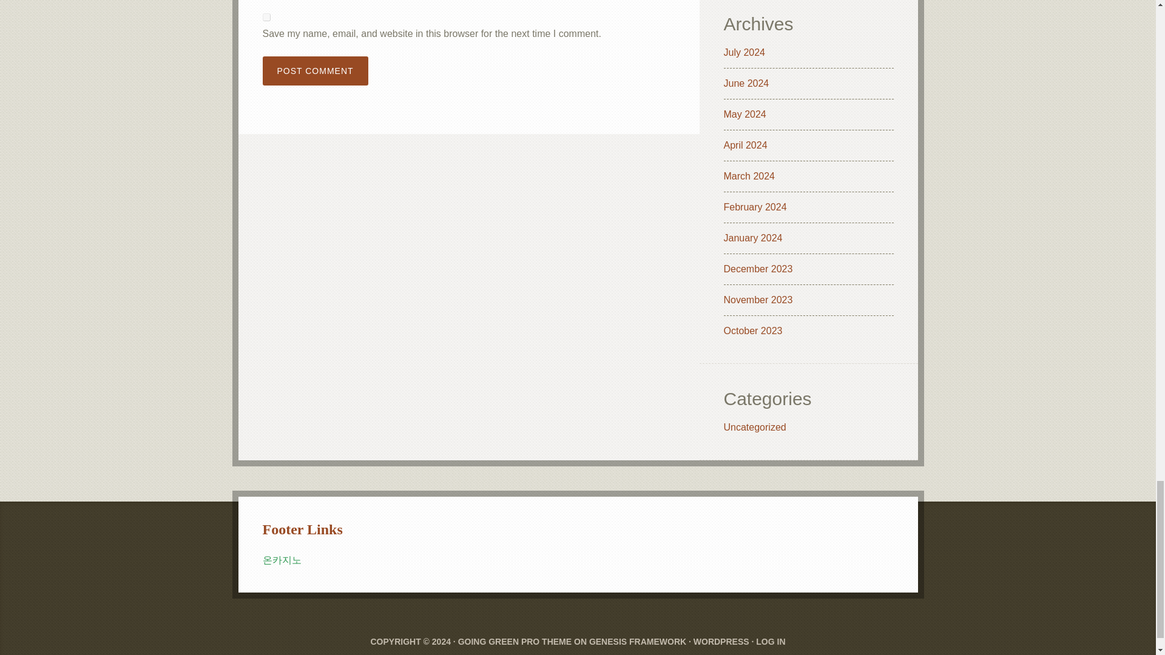 This screenshot has height=655, width=1165. I want to click on GENESIS FRAMEWORK, so click(637, 641).